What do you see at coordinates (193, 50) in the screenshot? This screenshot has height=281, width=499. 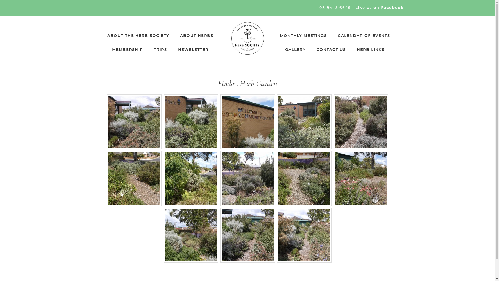 I see `NEWSLETTER` at bounding box center [193, 50].